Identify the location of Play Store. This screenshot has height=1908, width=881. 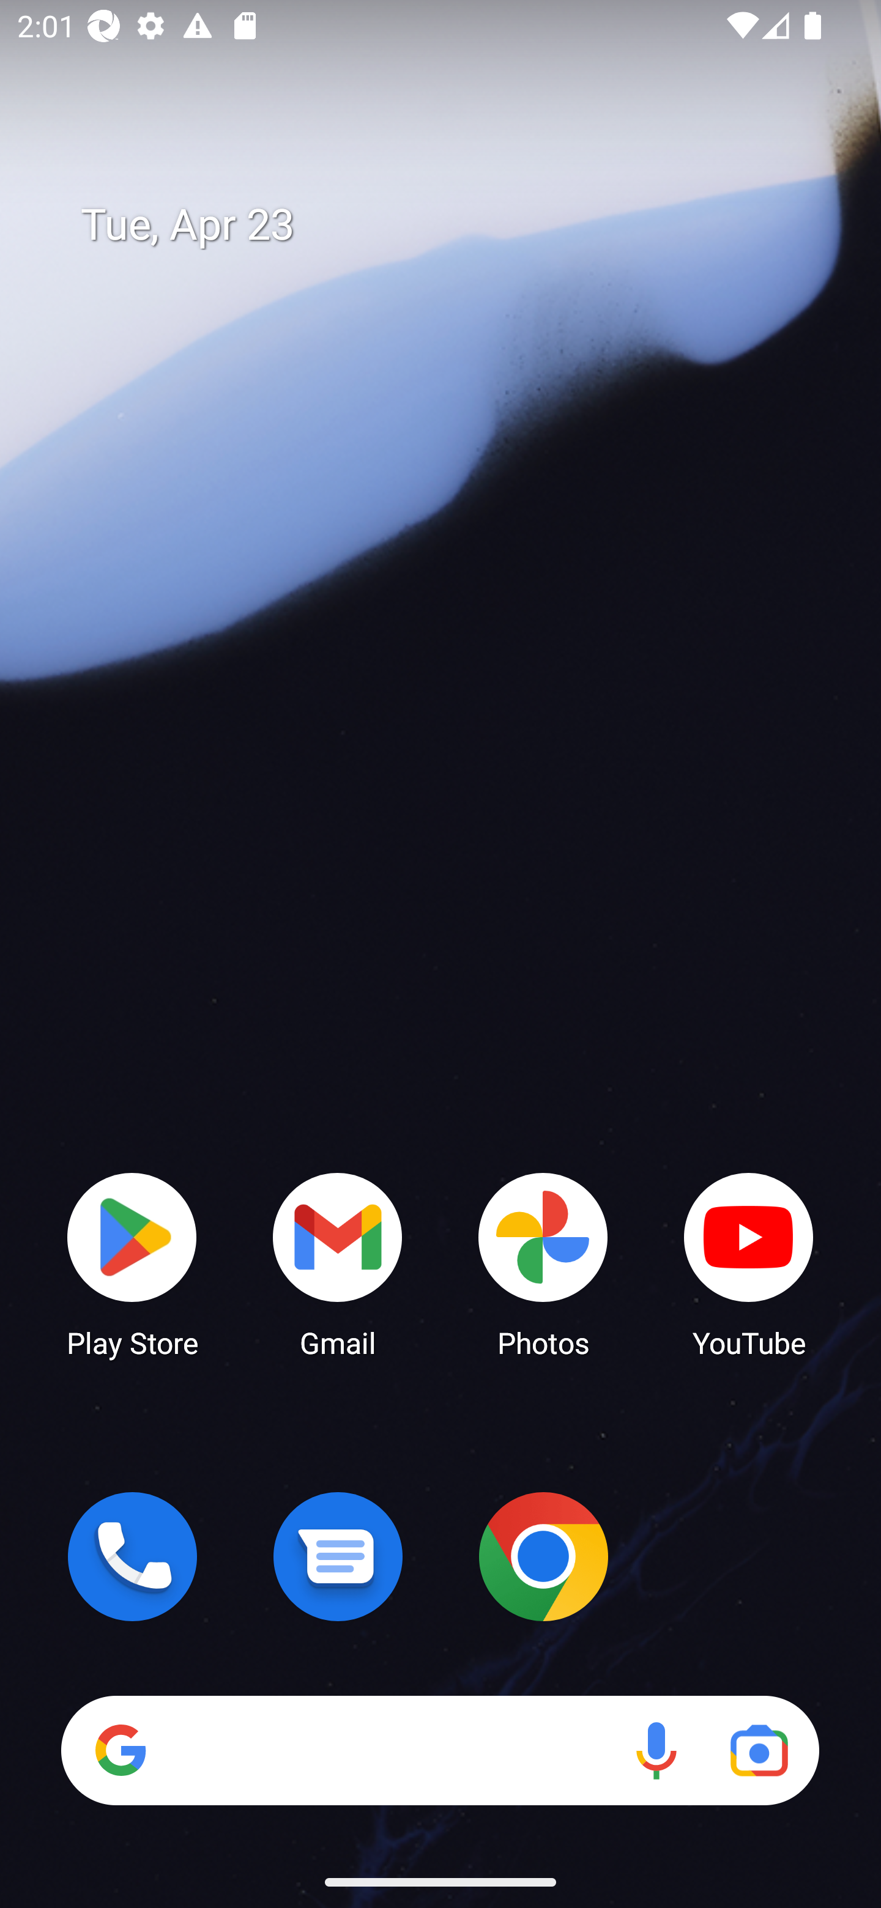
(132, 1263).